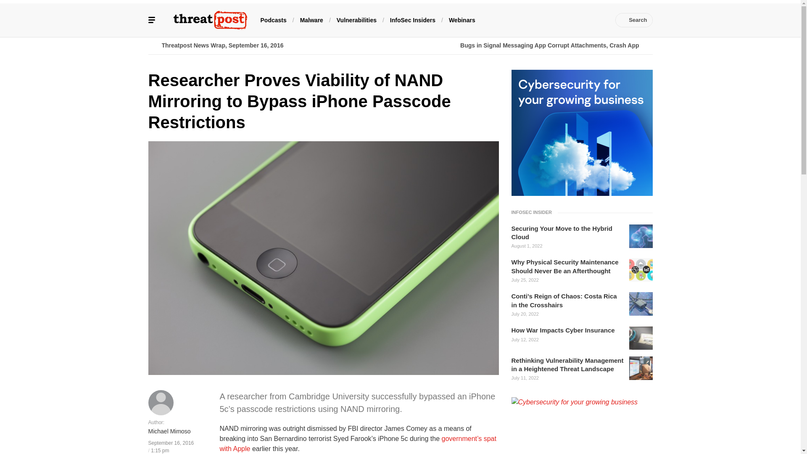 This screenshot has width=807, height=454. What do you see at coordinates (210, 20) in the screenshot?
I see `Threatpost` at bounding box center [210, 20].